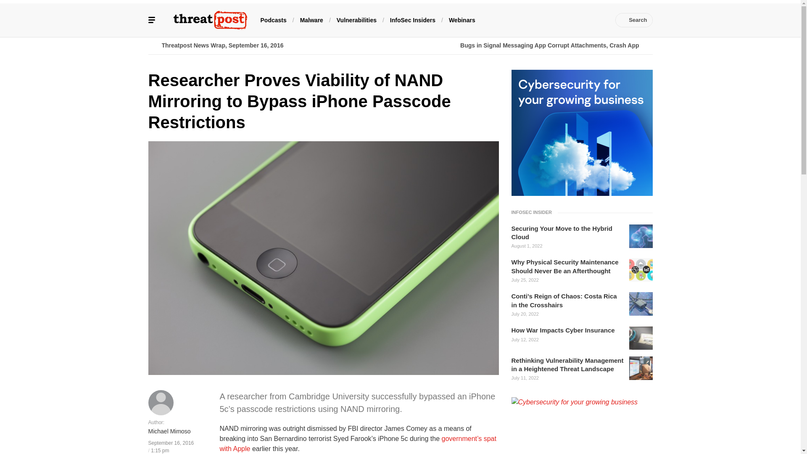 This screenshot has width=807, height=454. What do you see at coordinates (210, 20) in the screenshot?
I see `Threatpost` at bounding box center [210, 20].